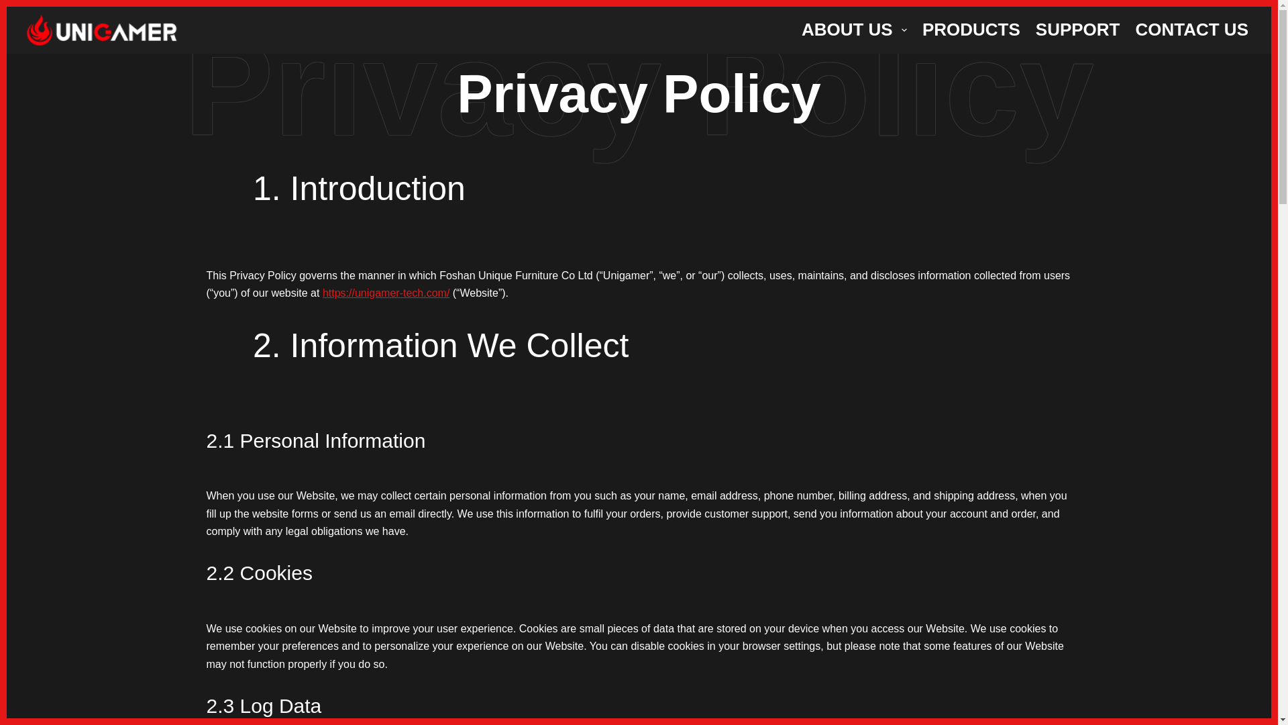  Describe the element at coordinates (575, 451) in the screenshot. I see `Cooperation` at that location.